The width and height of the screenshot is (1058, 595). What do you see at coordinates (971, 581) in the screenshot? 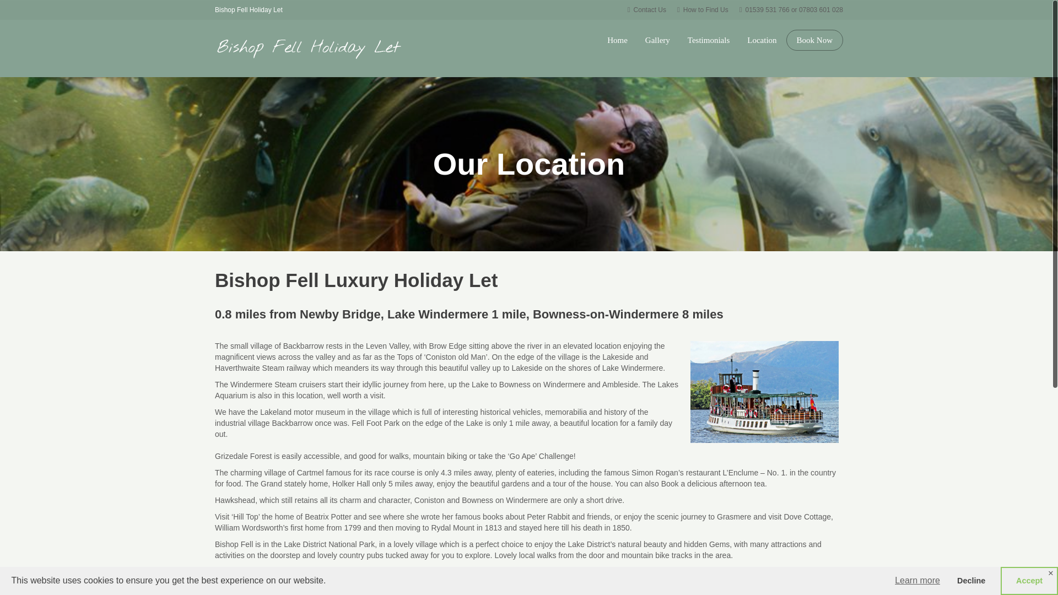
I see `Decline` at bounding box center [971, 581].